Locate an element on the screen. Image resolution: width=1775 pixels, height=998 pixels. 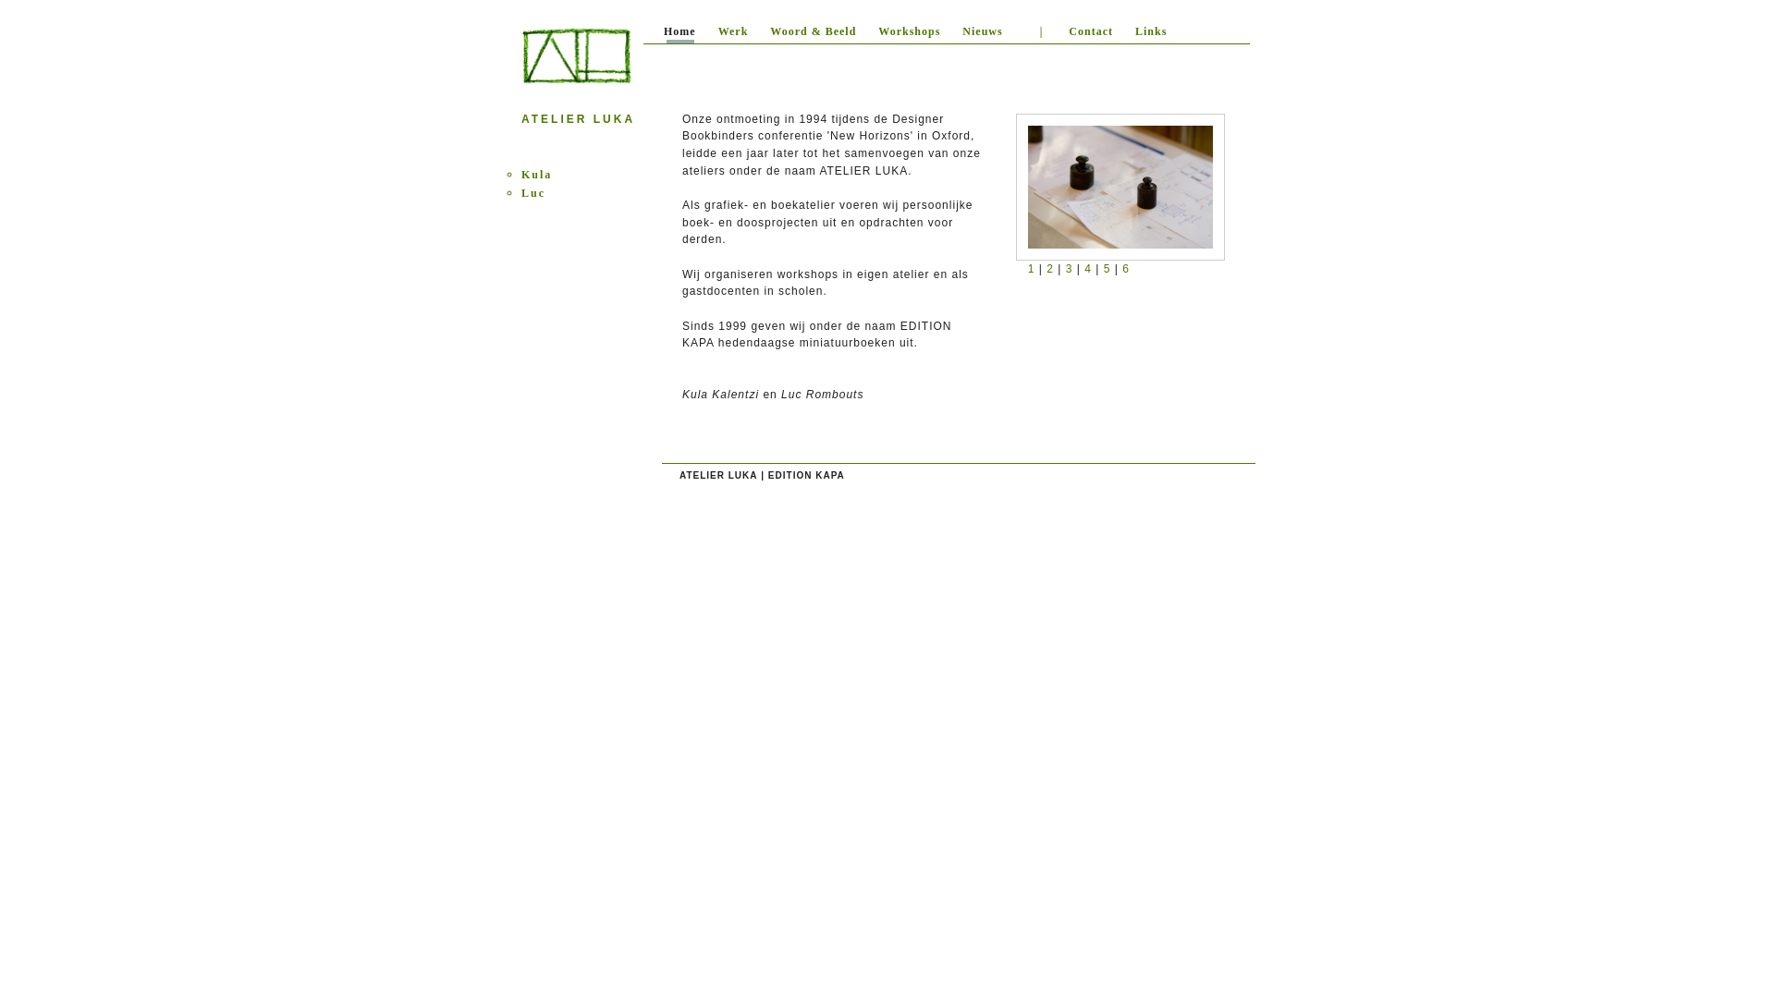
1 is located at coordinates (1032, 269).